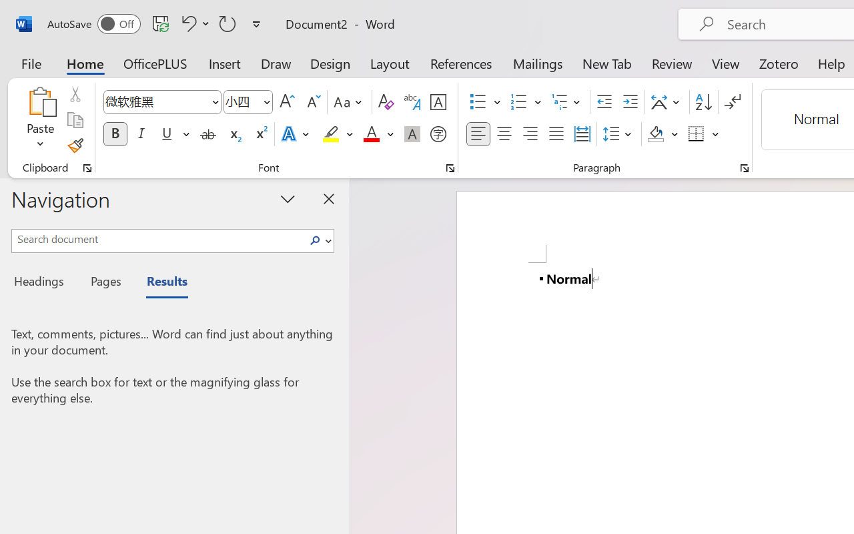  Describe the element at coordinates (187, 23) in the screenshot. I see `Undo <ApplyStyleToDoc>b__0` at that location.